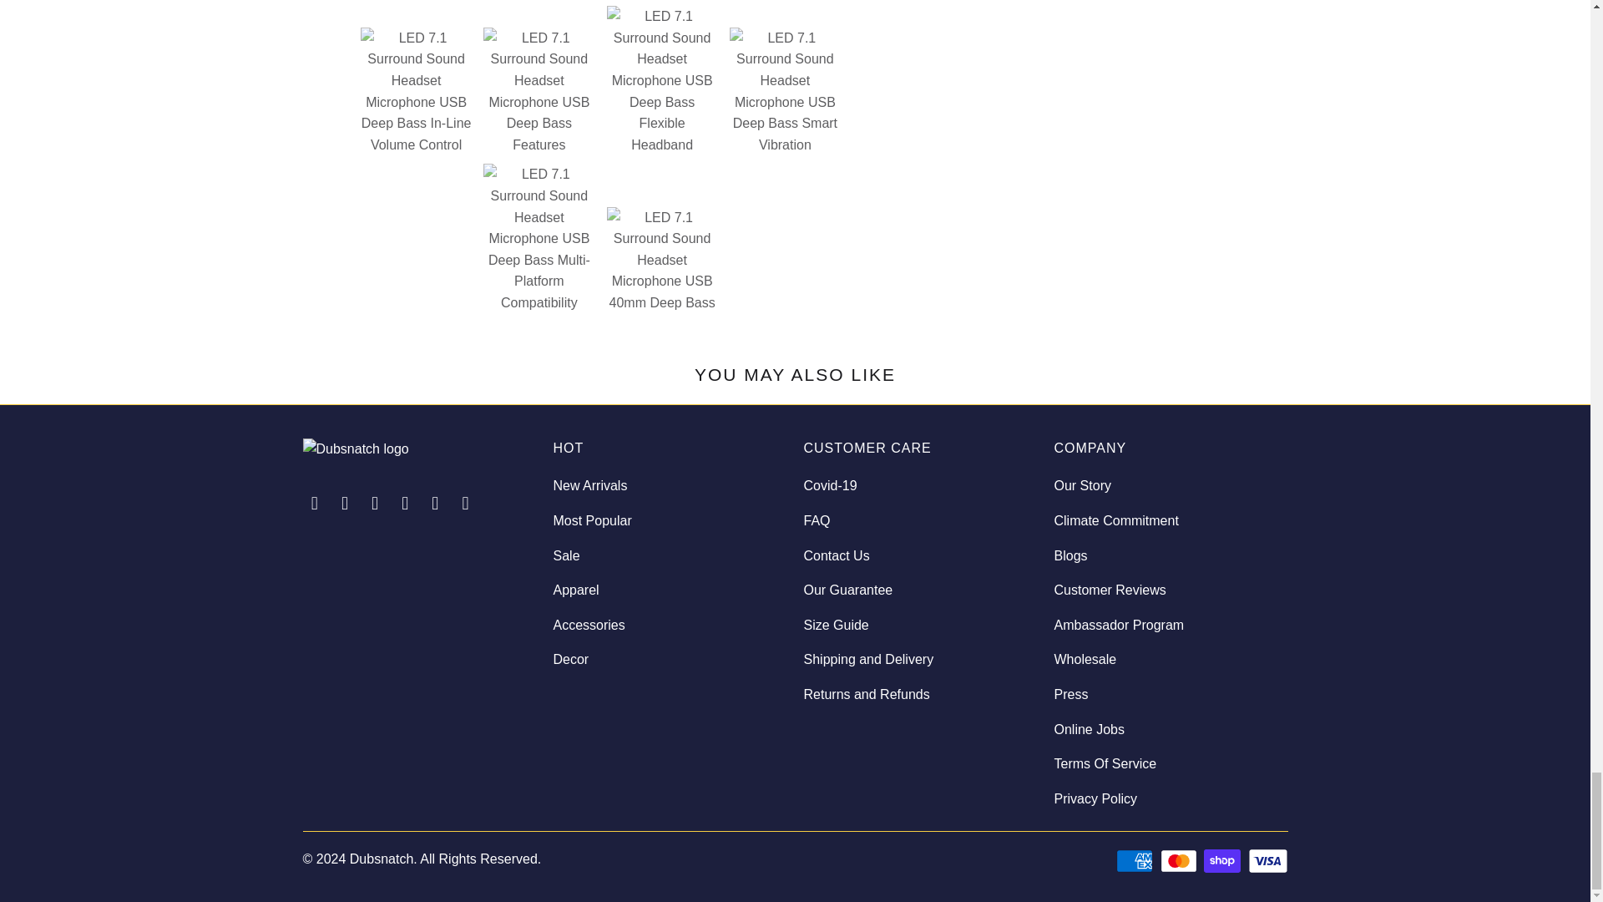 This screenshot has width=1603, height=902. What do you see at coordinates (1267, 861) in the screenshot?
I see `Visa` at bounding box center [1267, 861].